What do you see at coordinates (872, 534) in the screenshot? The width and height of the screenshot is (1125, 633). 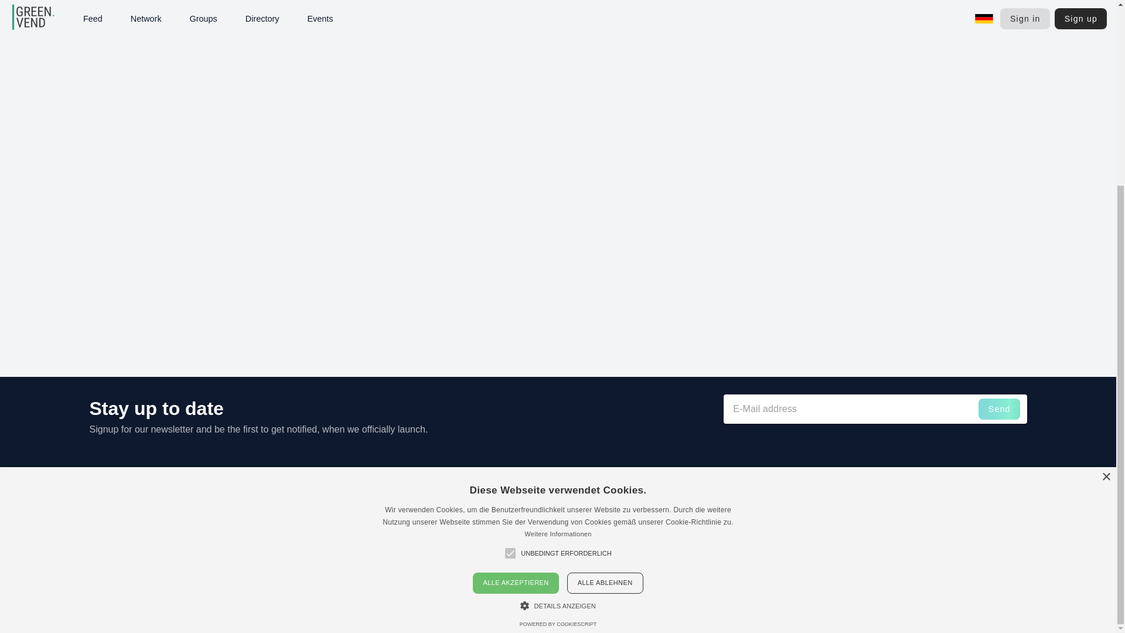 I see `Directory` at bounding box center [872, 534].